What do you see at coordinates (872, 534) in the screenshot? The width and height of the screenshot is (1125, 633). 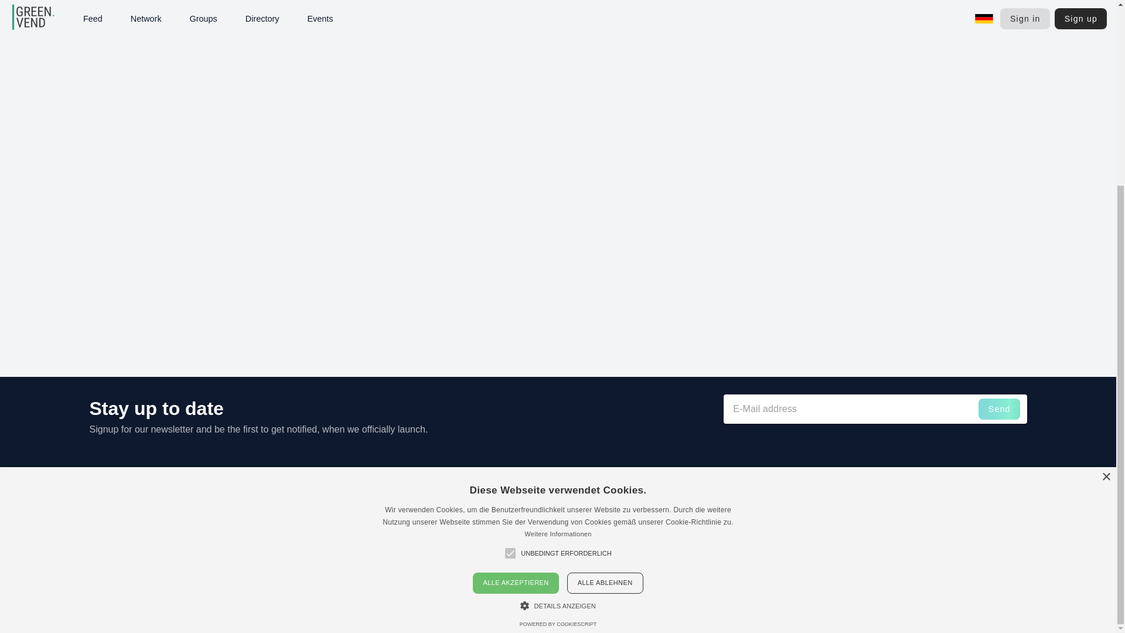 I see `Directory` at bounding box center [872, 534].